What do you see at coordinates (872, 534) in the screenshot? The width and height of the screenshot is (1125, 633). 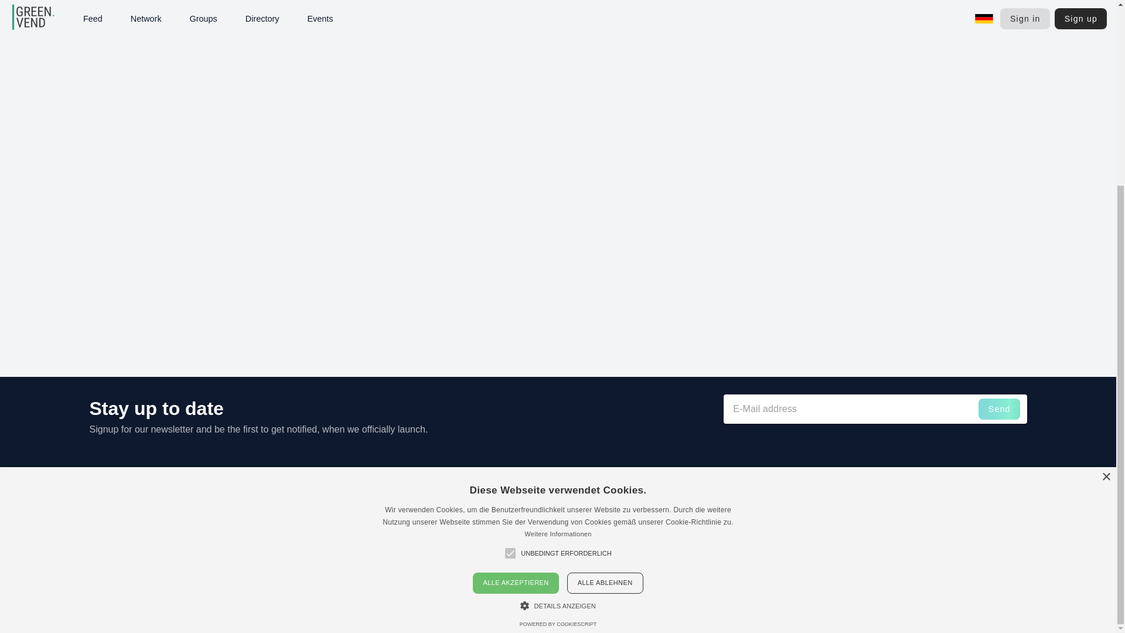 I see `Directory` at bounding box center [872, 534].